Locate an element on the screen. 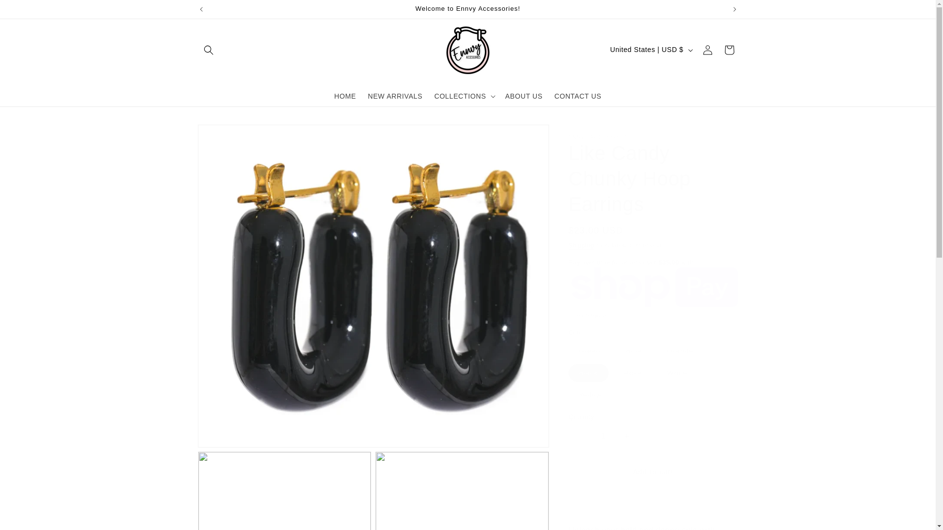  NEW ARRIVALS is located at coordinates (395, 95).